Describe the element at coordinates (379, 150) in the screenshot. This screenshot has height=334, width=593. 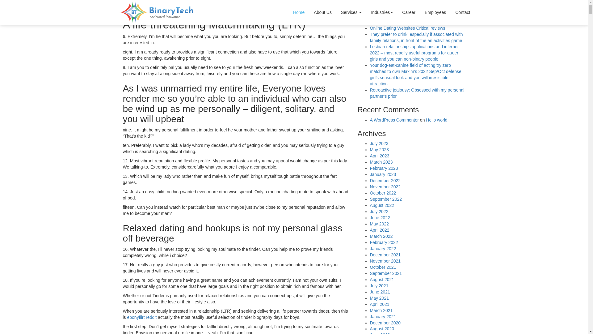
I see `May 2023` at that location.